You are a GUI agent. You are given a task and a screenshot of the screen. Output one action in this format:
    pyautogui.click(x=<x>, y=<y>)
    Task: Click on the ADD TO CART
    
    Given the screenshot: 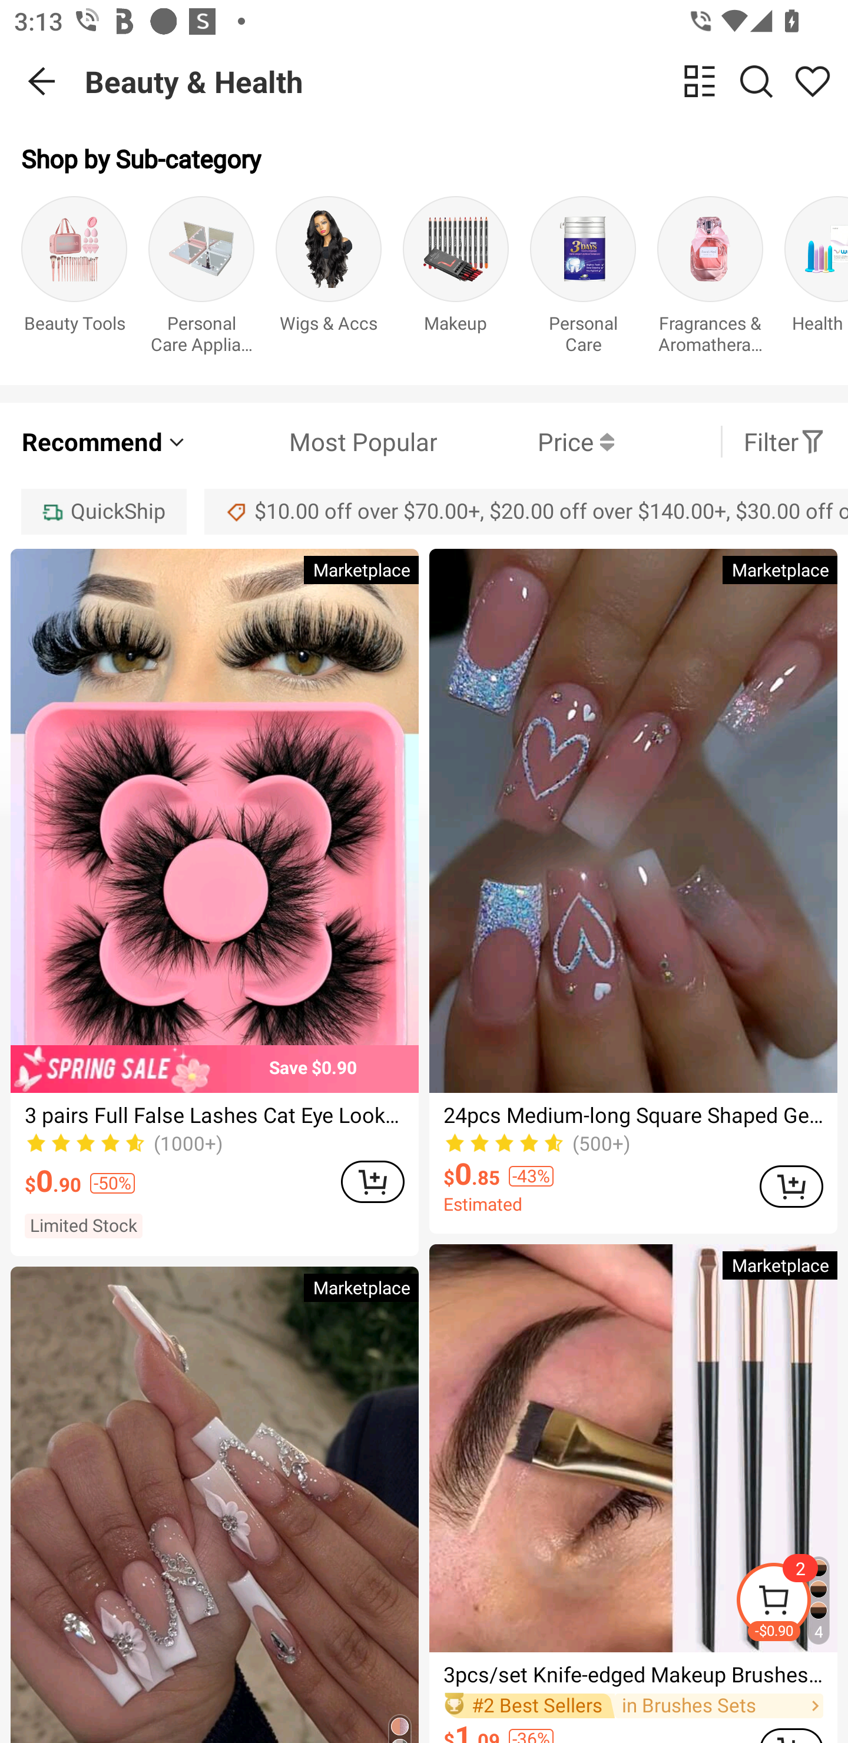 What is the action you would take?
    pyautogui.click(x=791, y=1187)
    